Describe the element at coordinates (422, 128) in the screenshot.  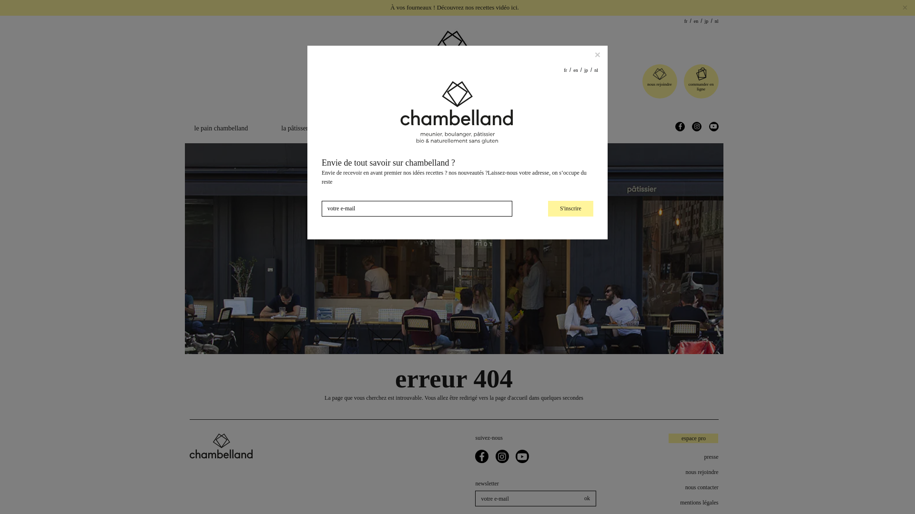
I see `notre histoire` at that location.